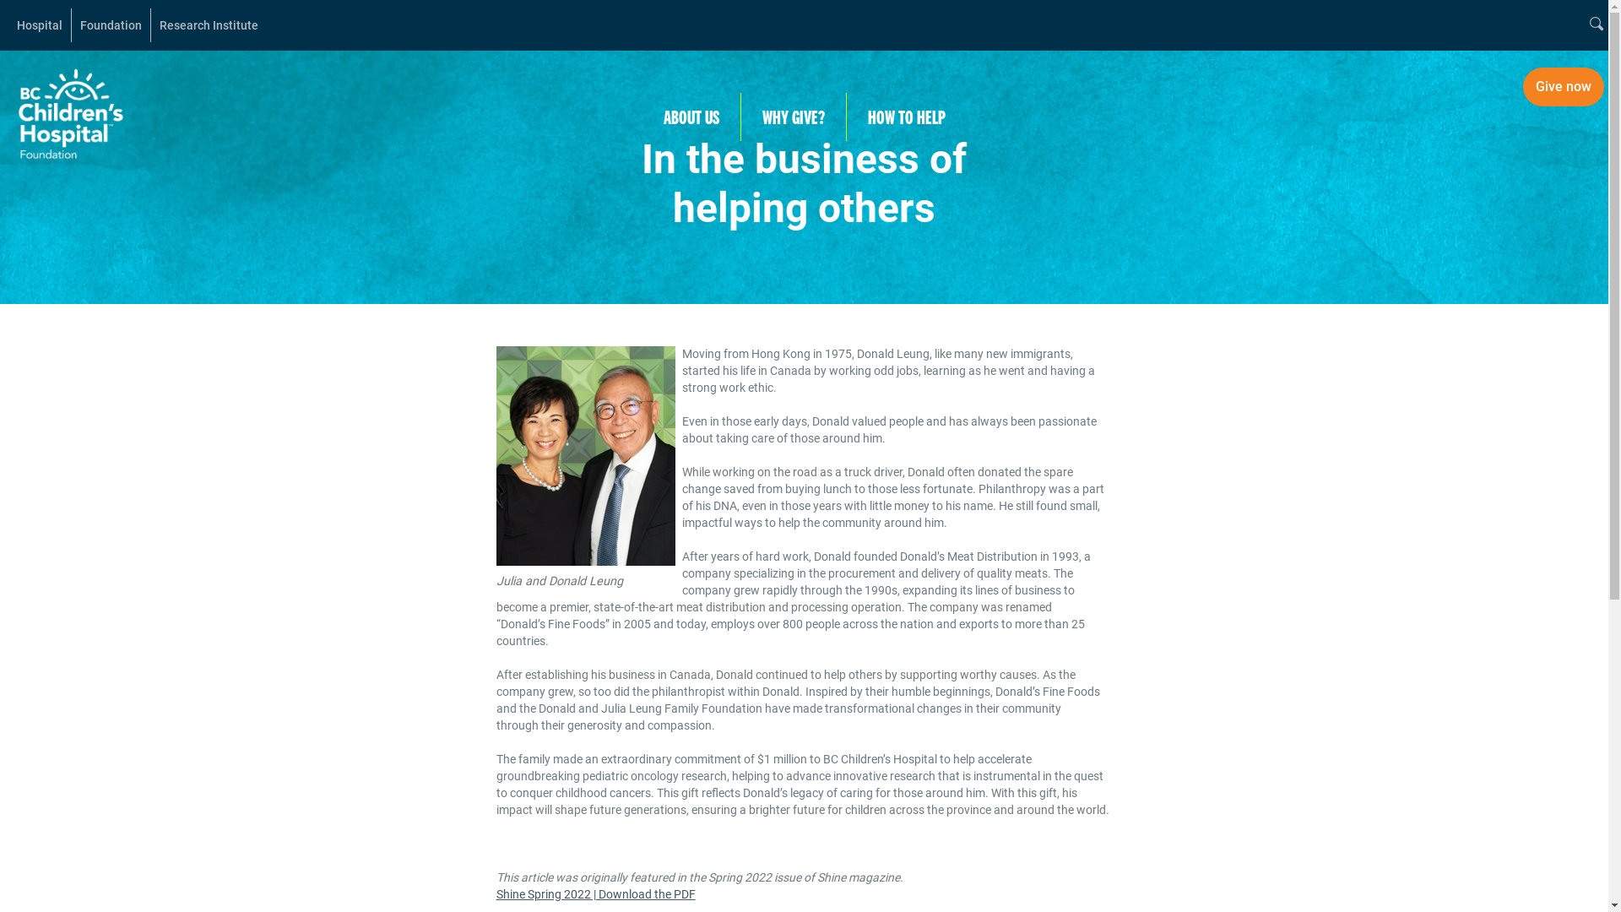  What do you see at coordinates (794, 117) in the screenshot?
I see `WHY GIVE?` at bounding box center [794, 117].